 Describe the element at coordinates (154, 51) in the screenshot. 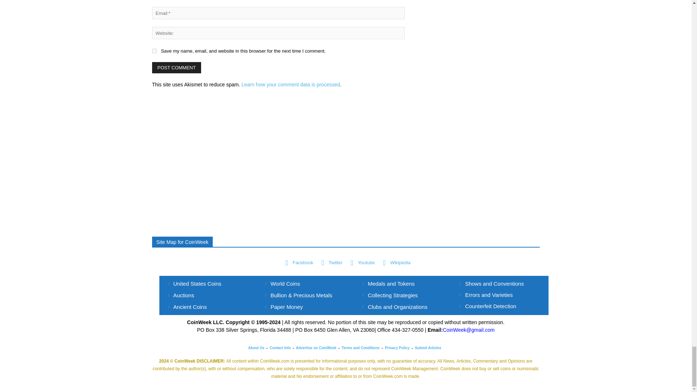

I see `yes` at that location.